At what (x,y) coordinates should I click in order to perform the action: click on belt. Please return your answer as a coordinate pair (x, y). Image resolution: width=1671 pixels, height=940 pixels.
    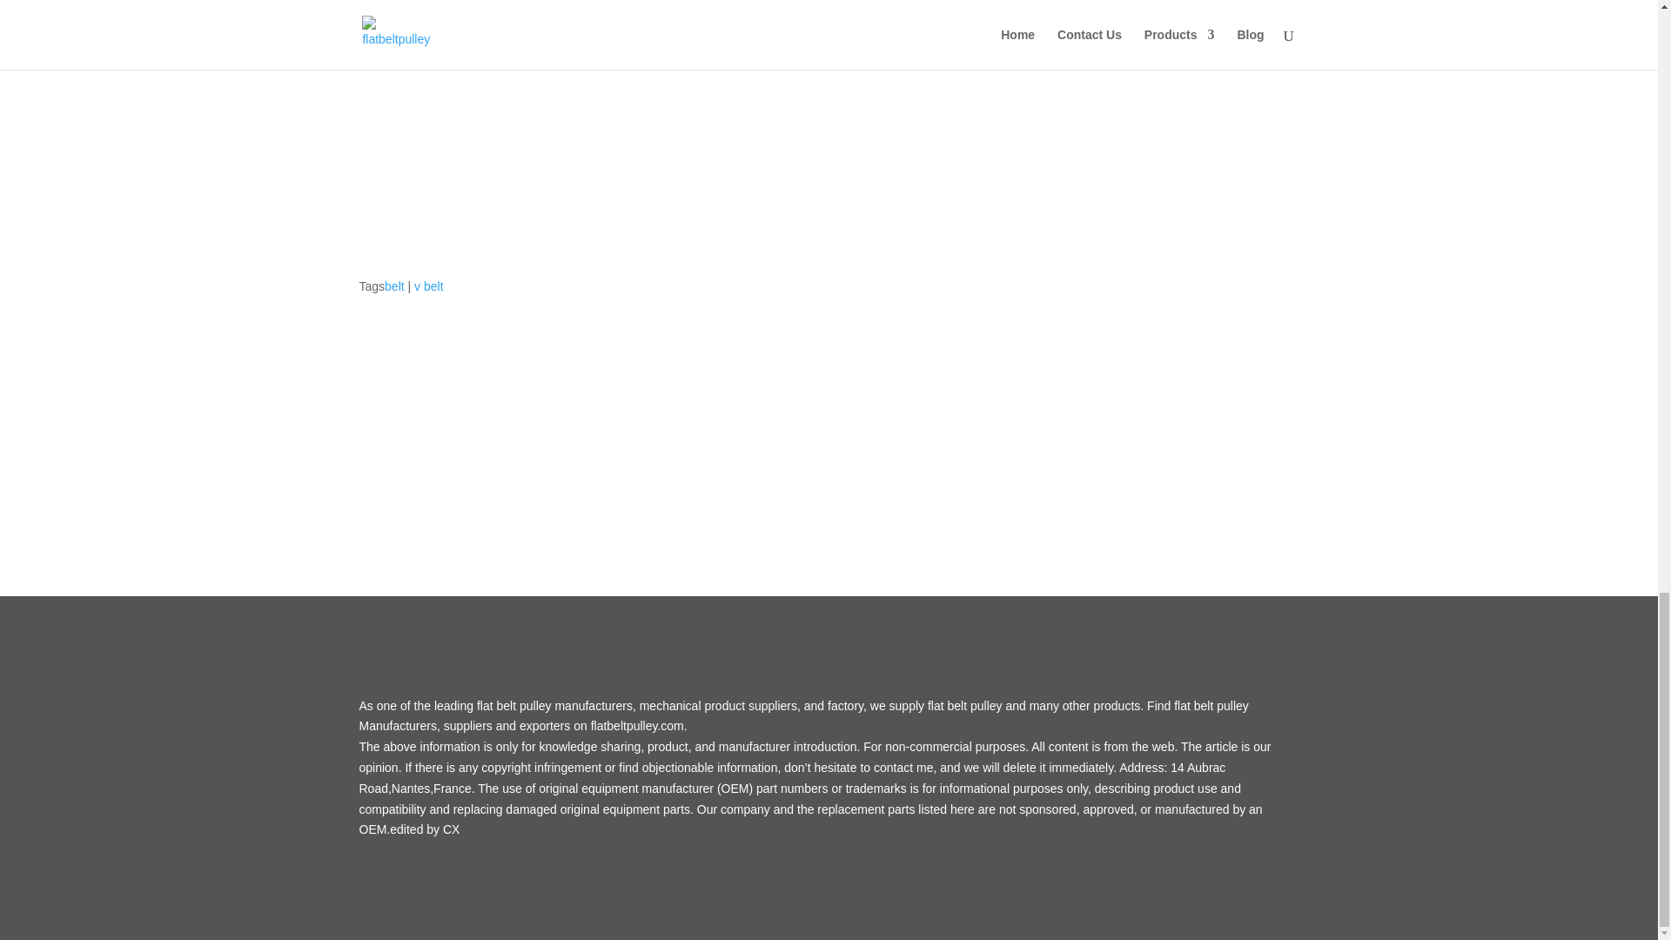
    Looking at the image, I should click on (393, 285).